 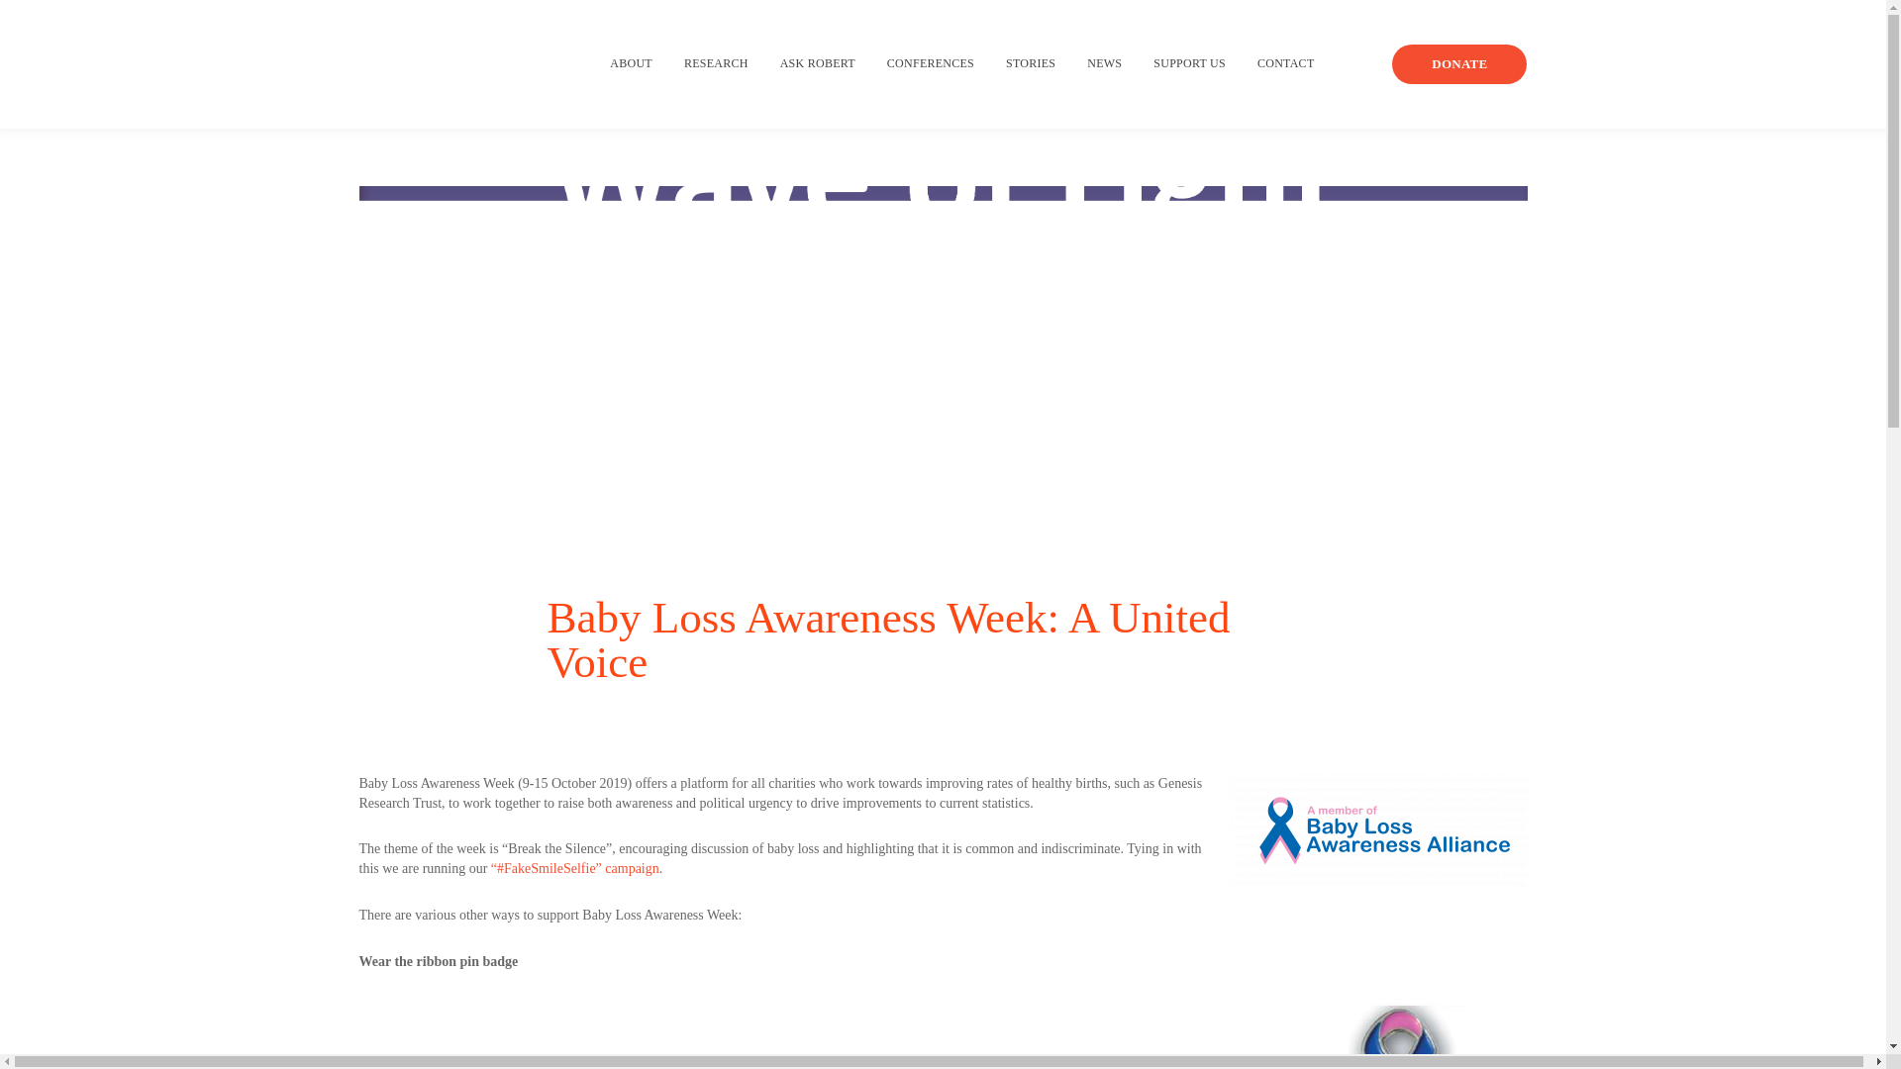 What do you see at coordinates (1190, 63) in the screenshot?
I see `SUPPORT US` at bounding box center [1190, 63].